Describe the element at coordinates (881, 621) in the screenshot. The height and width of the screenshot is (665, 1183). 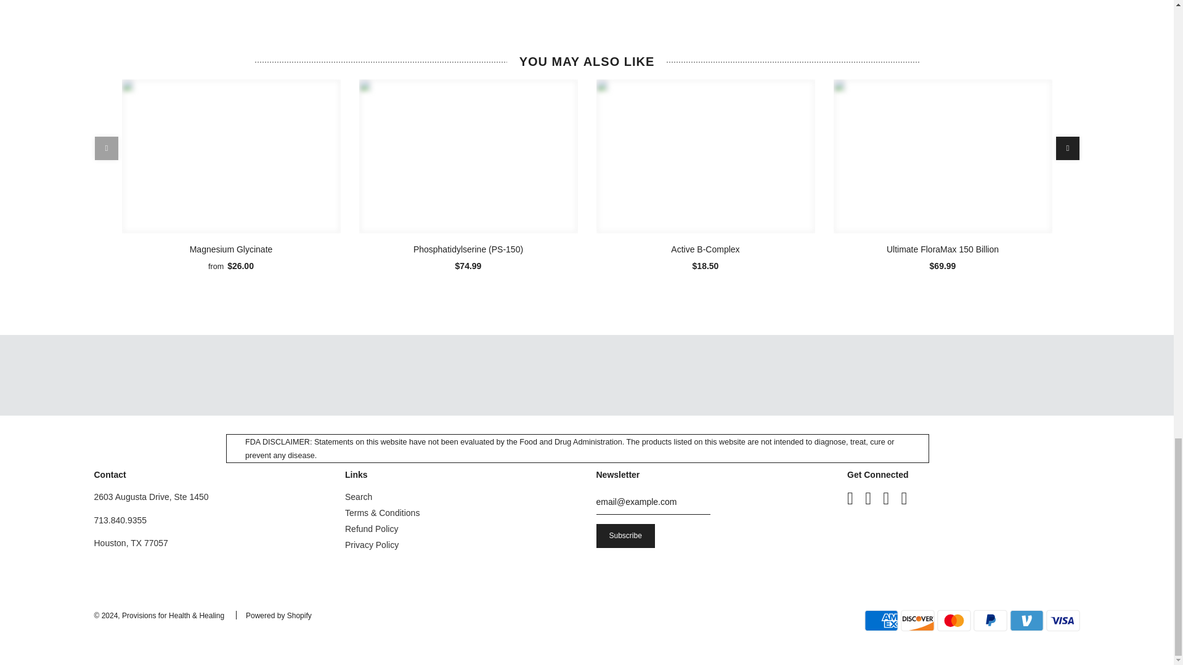
I see `American Express` at that location.